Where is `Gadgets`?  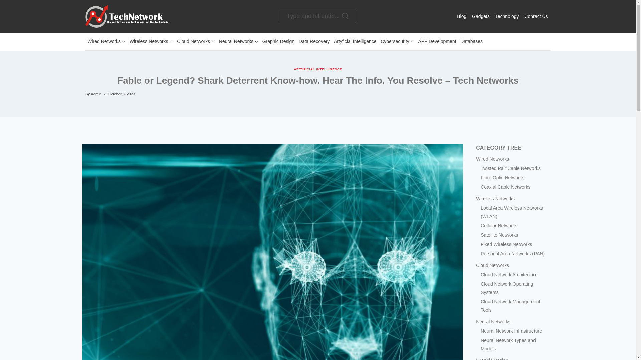 Gadgets is located at coordinates (481, 16).